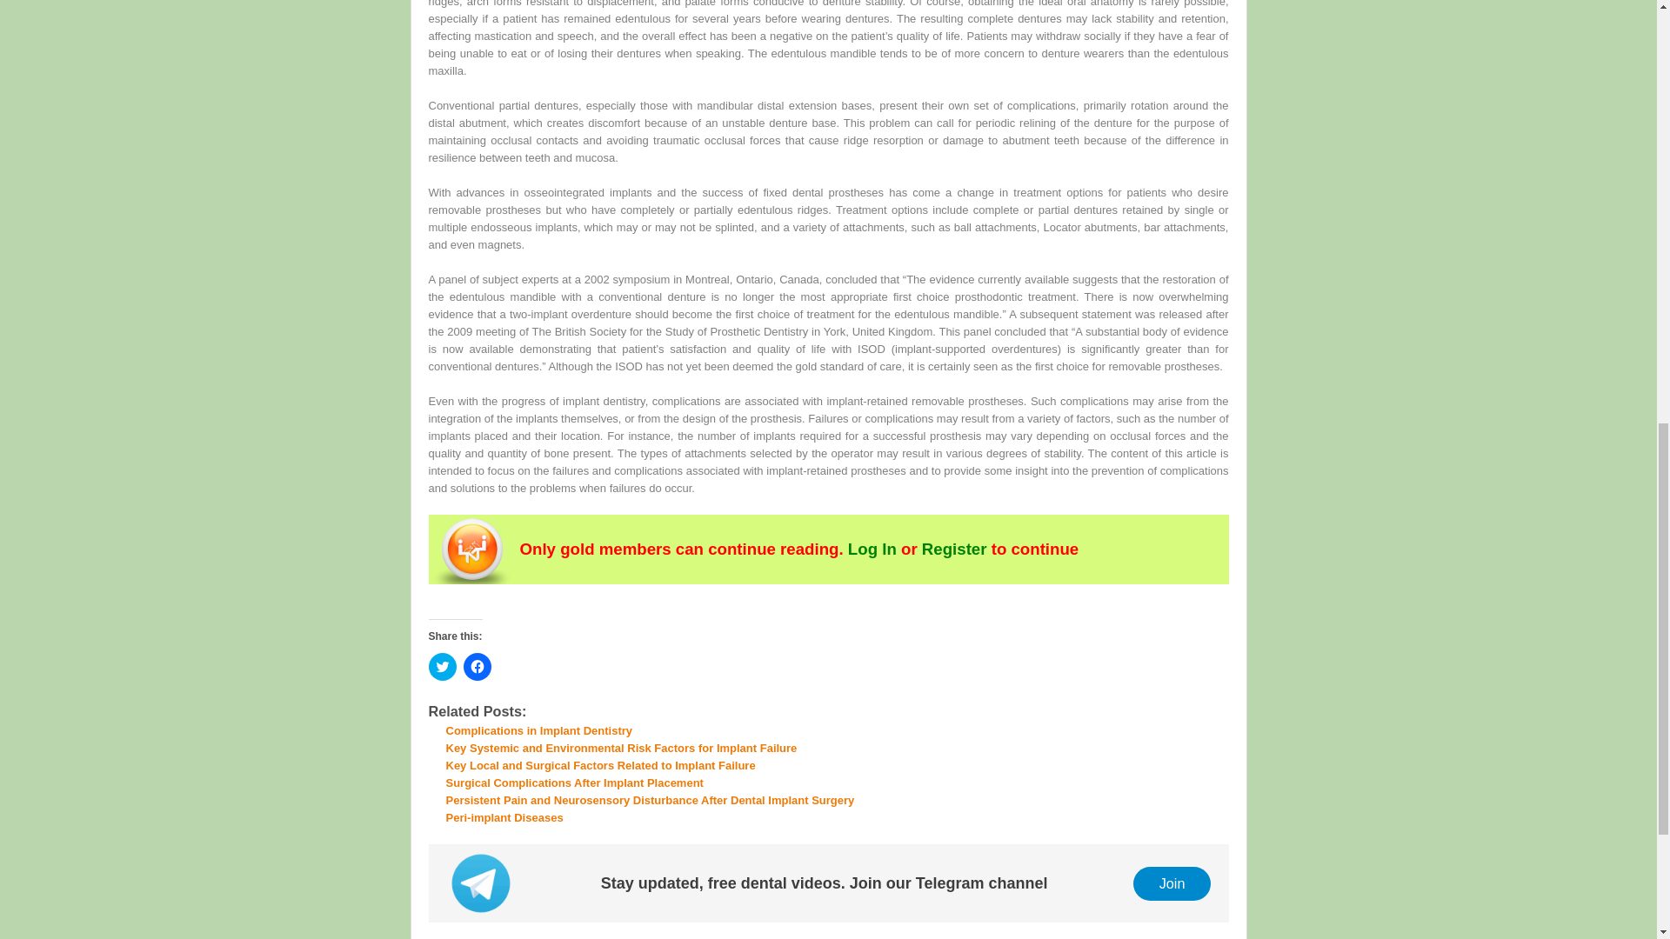  Describe the element at coordinates (504, 817) in the screenshot. I see `Peri-implant Diseases` at that location.